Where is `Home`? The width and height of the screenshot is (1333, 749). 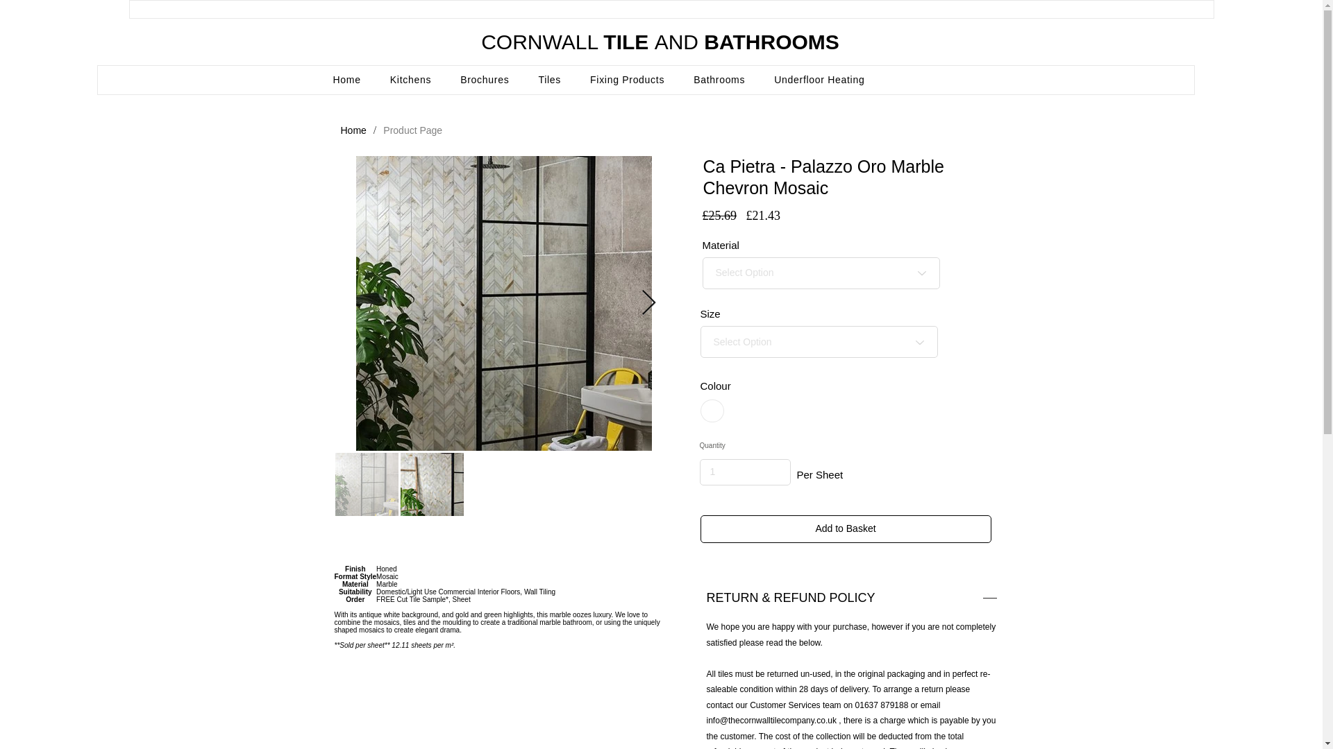
Home is located at coordinates (346, 79).